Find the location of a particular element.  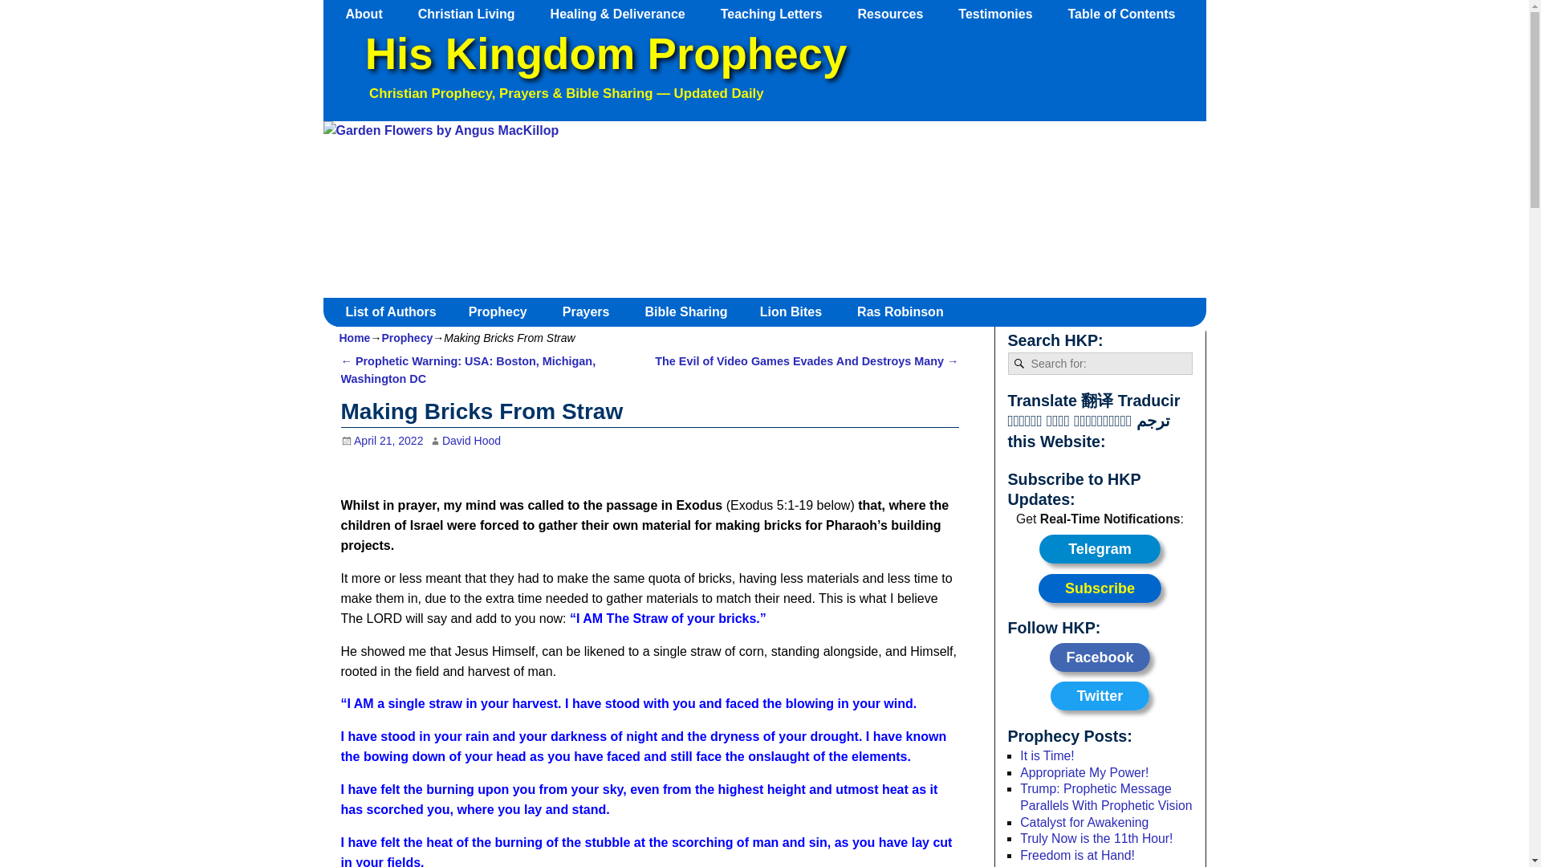

List of Authors is located at coordinates (396, 311).